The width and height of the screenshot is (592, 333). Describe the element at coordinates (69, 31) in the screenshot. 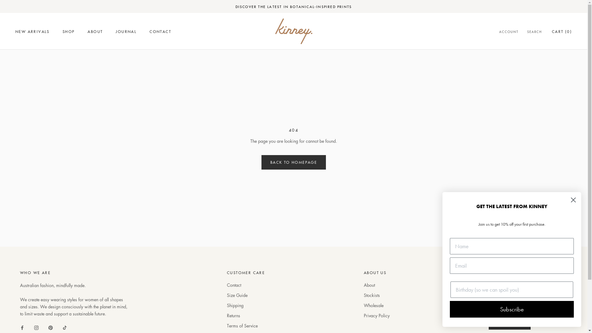

I see `SHOP
SHOP` at that location.